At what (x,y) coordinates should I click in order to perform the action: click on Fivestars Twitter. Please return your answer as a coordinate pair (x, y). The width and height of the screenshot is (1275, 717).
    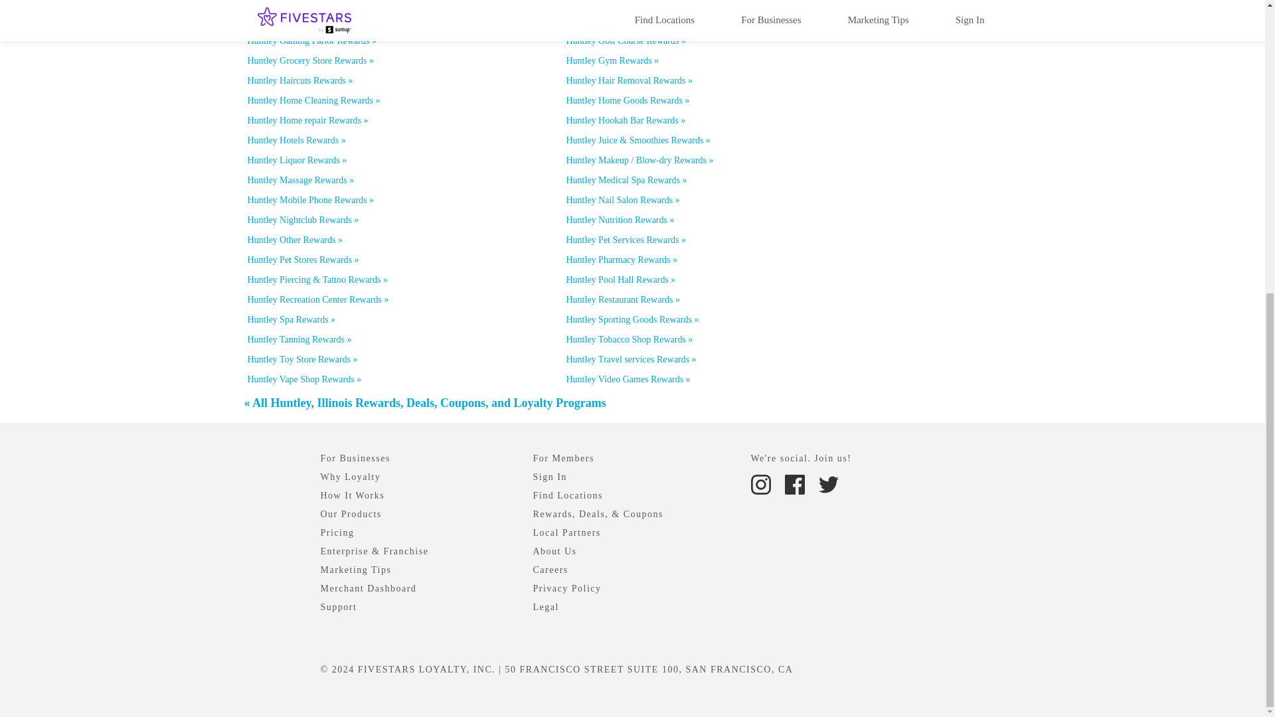
    Looking at the image, I should click on (827, 485).